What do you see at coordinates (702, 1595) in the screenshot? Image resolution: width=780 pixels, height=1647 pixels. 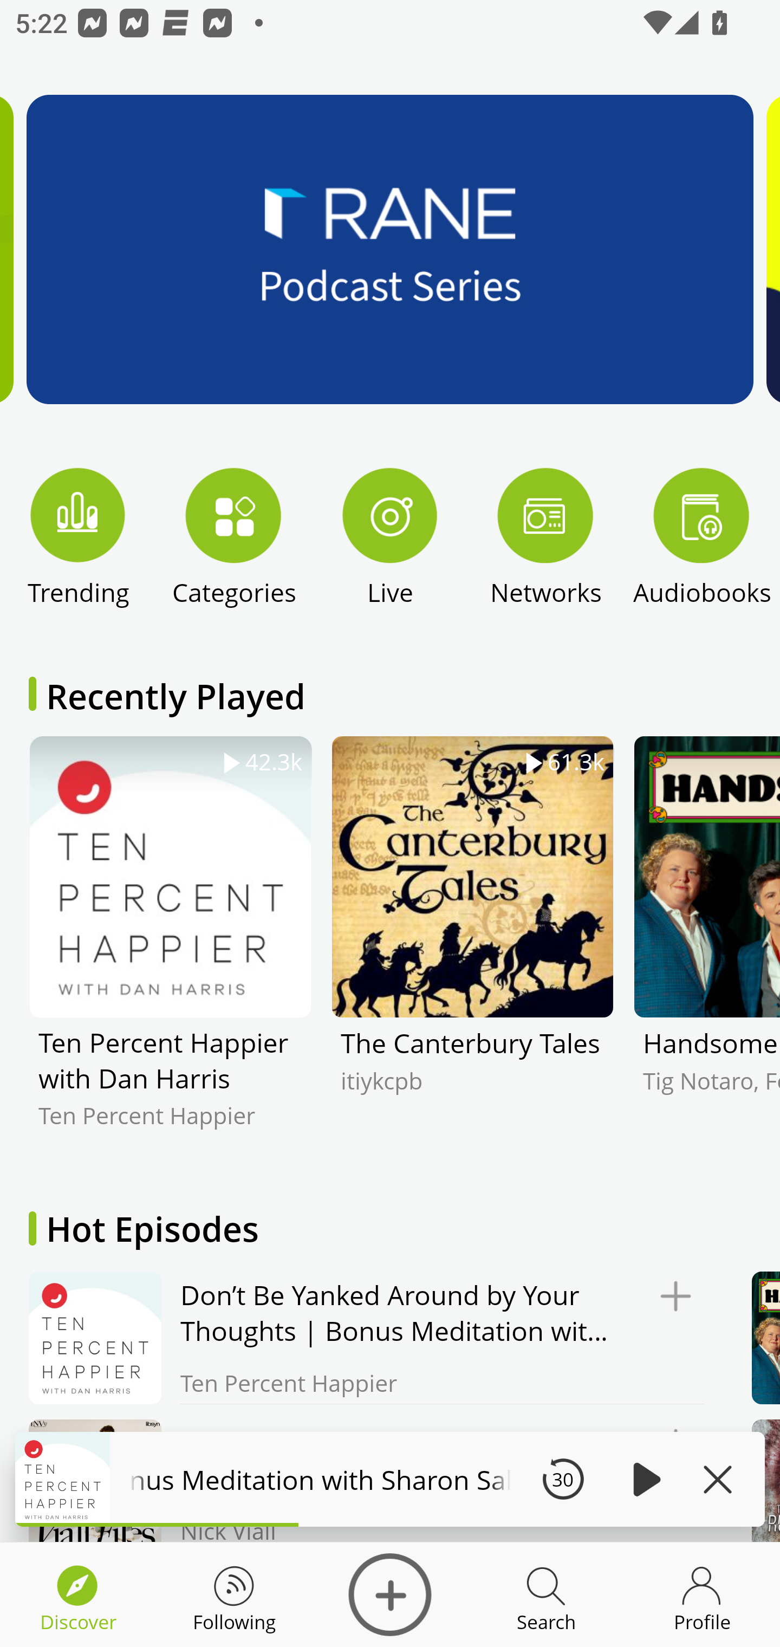 I see `Discover Profile` at bounding box center [702, 1595].